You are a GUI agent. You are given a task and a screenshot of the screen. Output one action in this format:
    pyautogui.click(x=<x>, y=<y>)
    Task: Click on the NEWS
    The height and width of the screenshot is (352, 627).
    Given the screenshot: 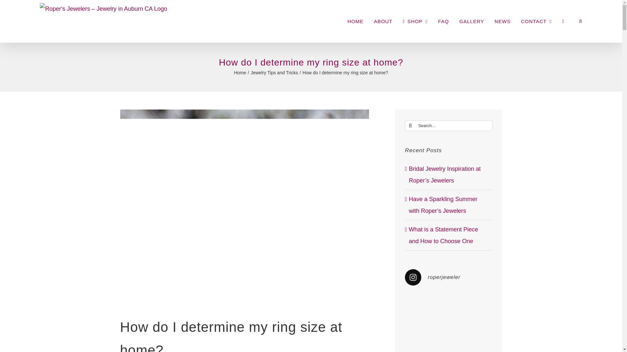 What is the action you would take?
    pyautogui.click(x=503, y=21)
    